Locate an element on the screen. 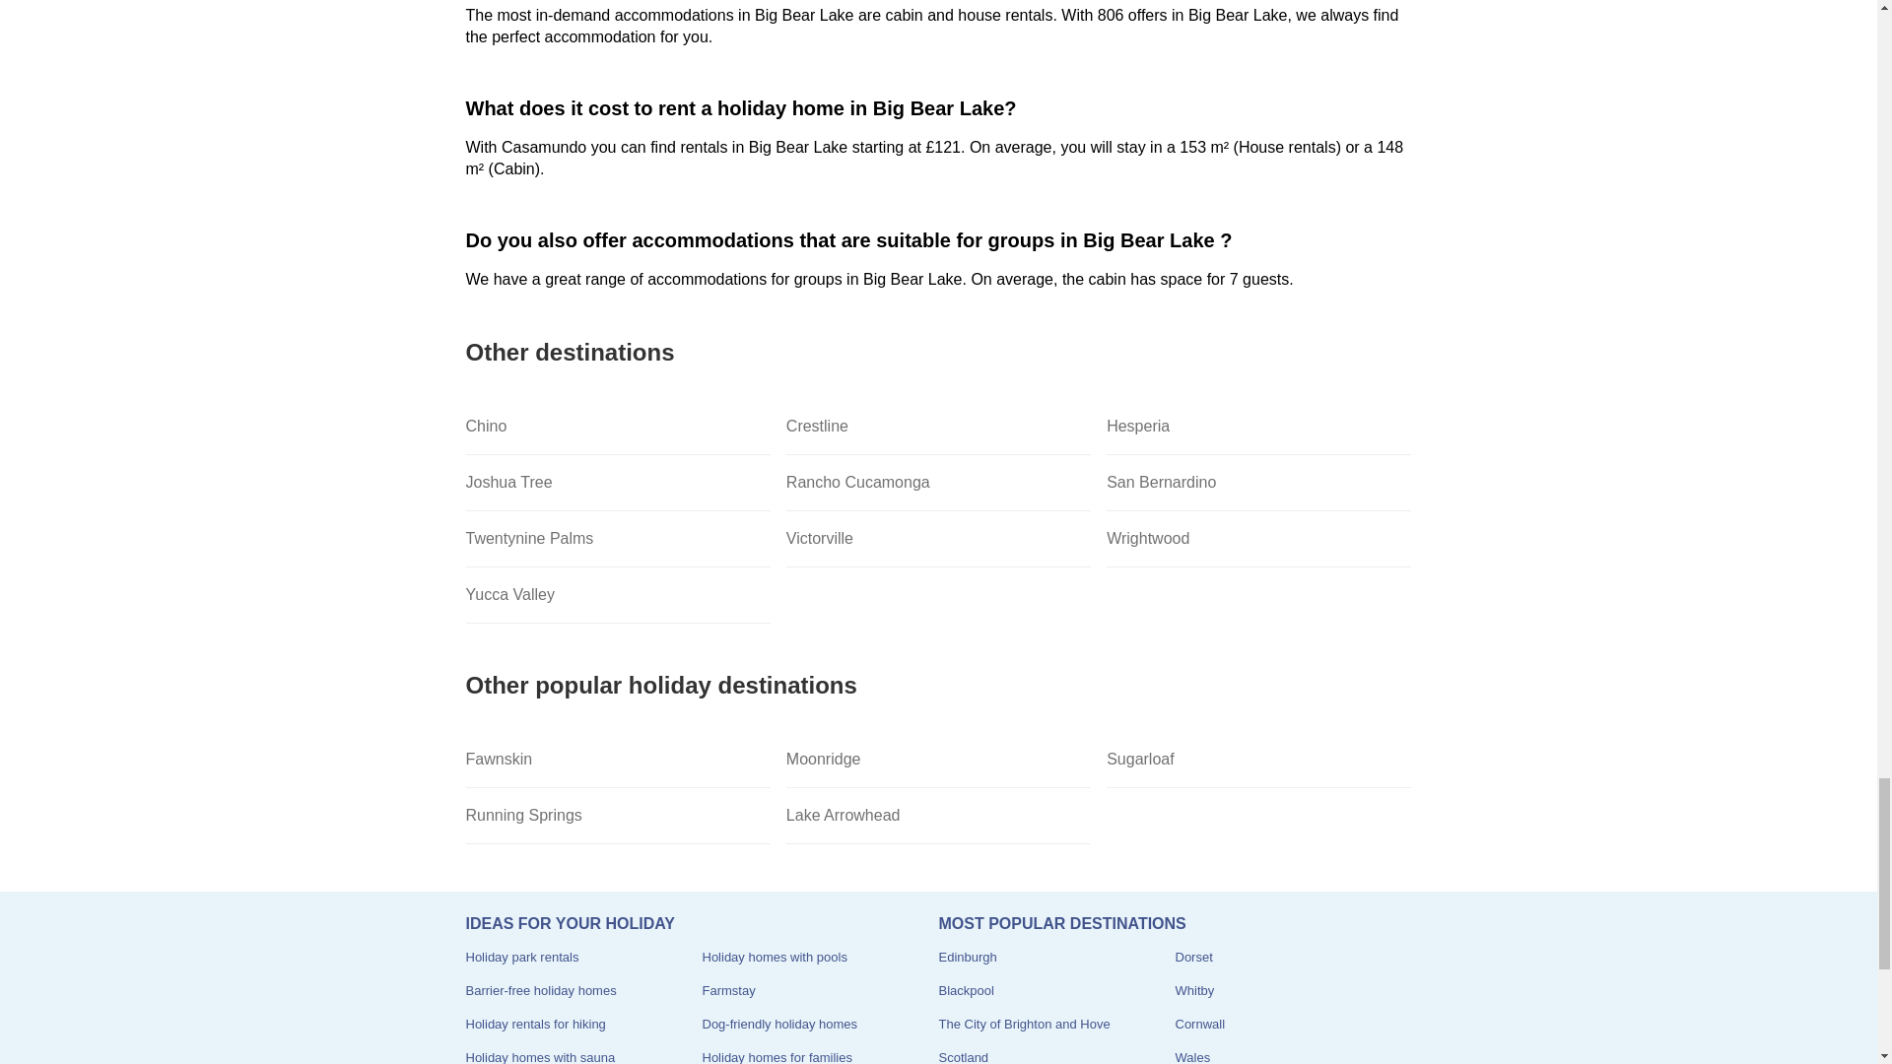 This screenshot has height=1064, width=1892. Rancho Cucamonga is located at coordinates (938, 483).